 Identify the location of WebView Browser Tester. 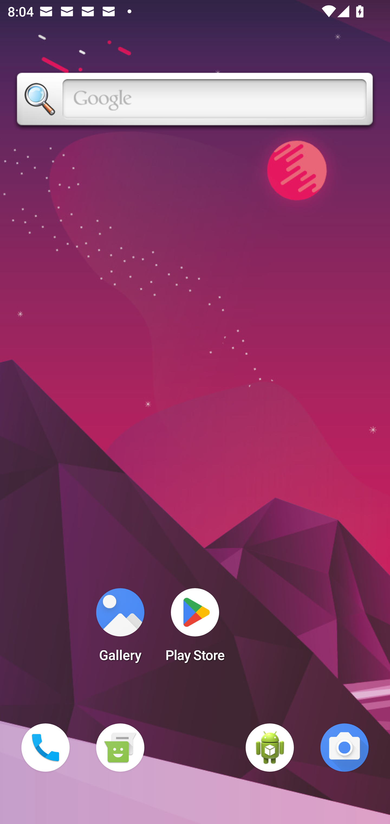
(270, 748).